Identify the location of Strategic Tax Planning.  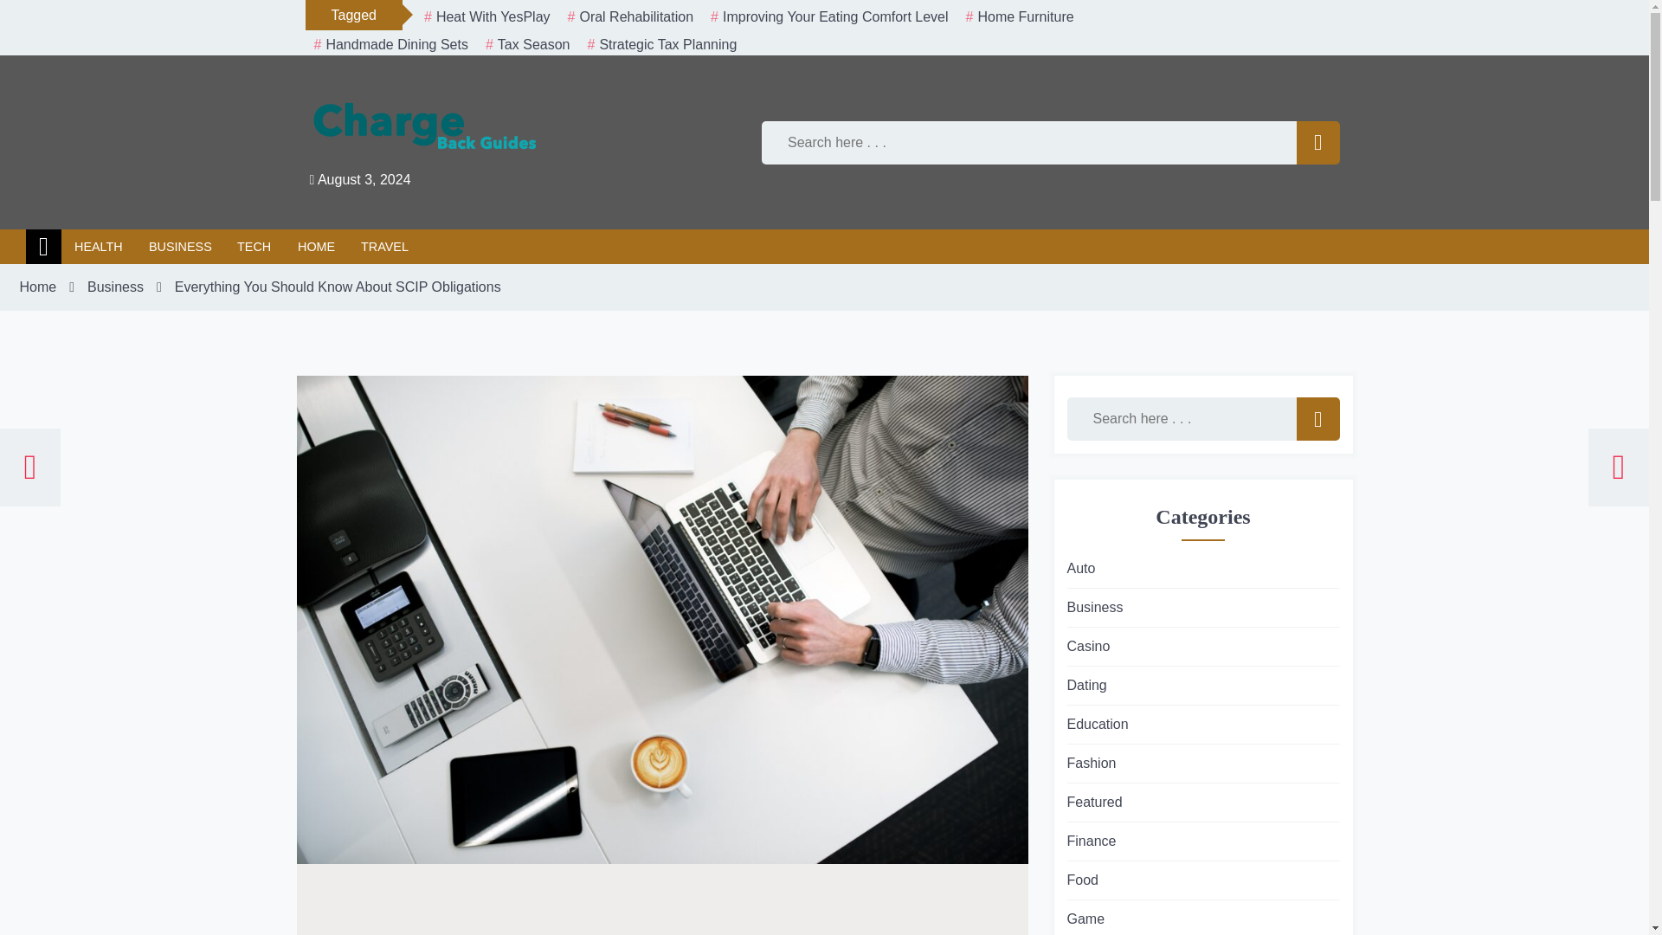
(661, 44).